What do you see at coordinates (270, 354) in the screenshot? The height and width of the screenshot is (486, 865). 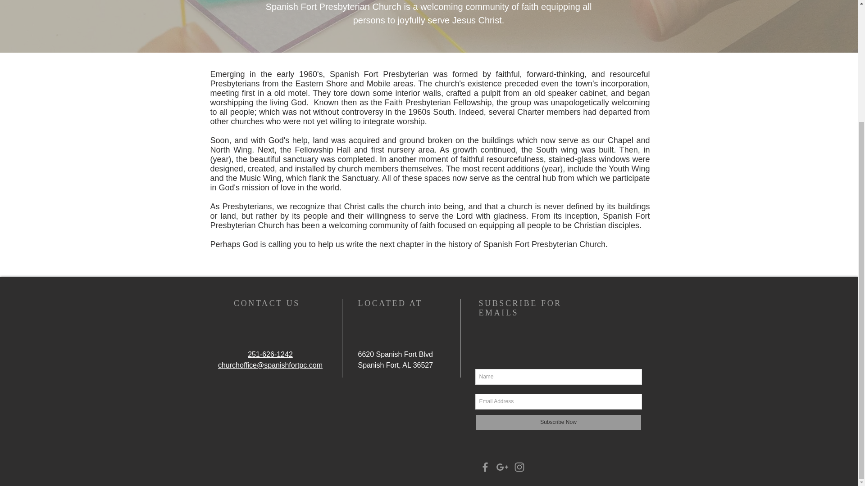 I see `251-626-1242` at bounding box center [270, 354].